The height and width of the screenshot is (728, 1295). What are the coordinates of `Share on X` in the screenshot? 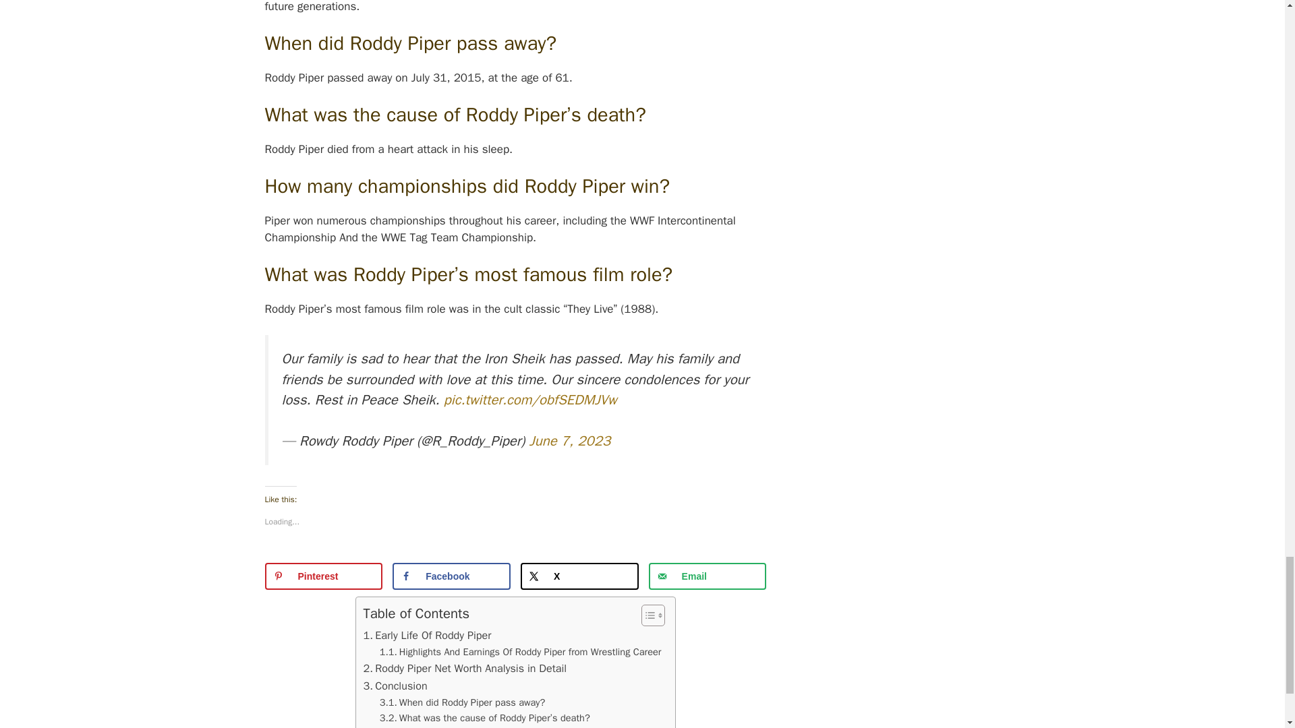 It's located at (579, 576).